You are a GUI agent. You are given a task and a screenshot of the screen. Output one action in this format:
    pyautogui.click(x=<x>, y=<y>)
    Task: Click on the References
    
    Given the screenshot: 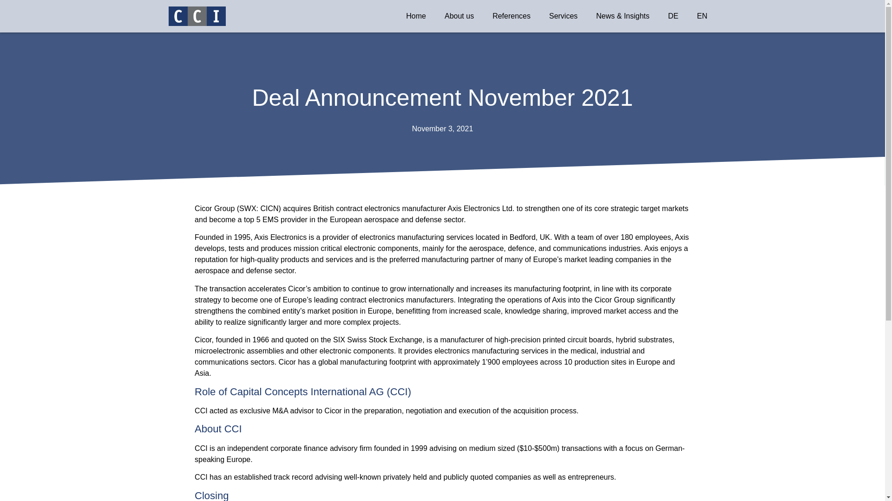 What is the action you would take?
    pyautogui.click(x=512, y=16)
    